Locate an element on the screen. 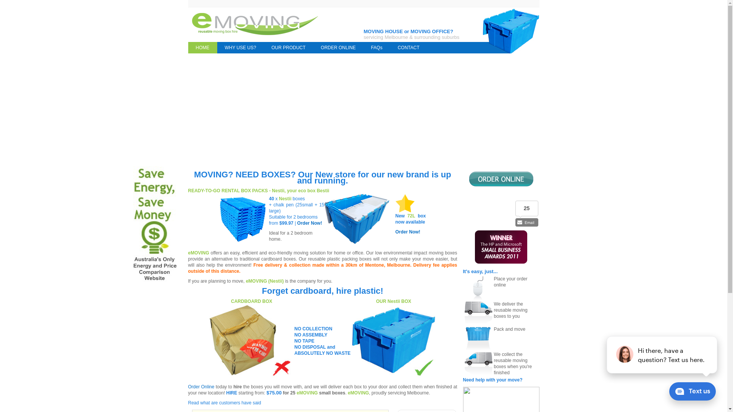 The height and width of the screenshot is (412, 733). Order Now! is located at coordinates (408, 232).